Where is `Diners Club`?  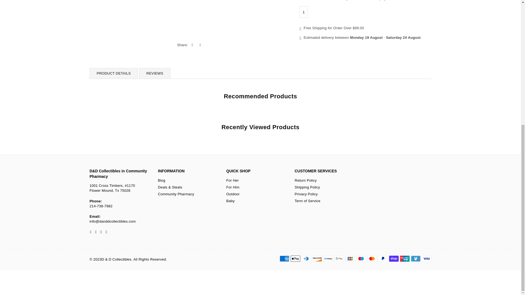 Diners Club is located at coordinates (306, 259).